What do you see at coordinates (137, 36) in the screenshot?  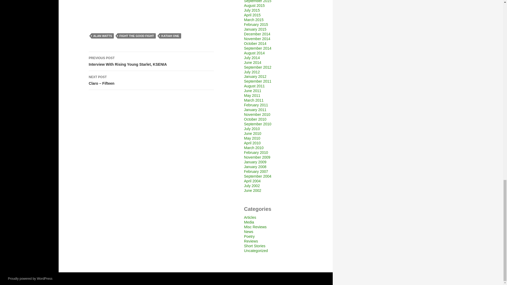 I see `KATIAH ONE` at bounding box center [137, 36].